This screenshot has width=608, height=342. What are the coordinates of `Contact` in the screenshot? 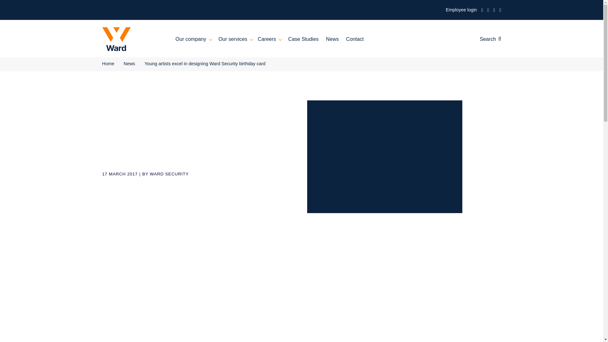 It's located at (394, 43).